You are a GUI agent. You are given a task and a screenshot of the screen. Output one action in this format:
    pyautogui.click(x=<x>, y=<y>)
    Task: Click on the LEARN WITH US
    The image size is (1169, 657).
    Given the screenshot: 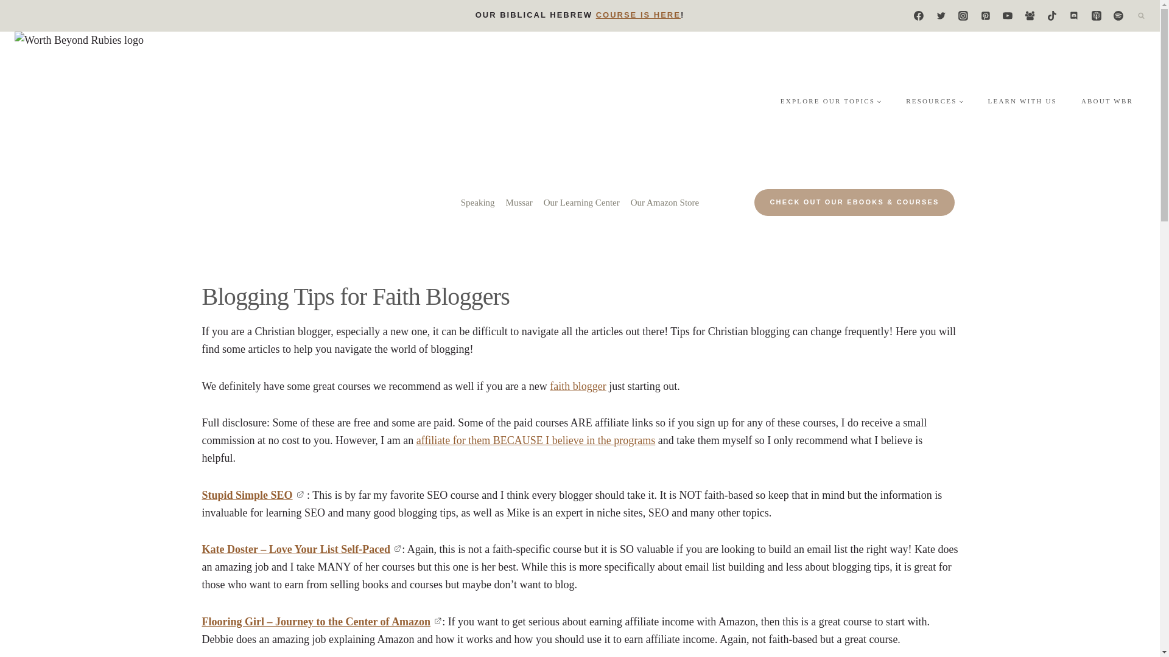 What is the action you would take?
    pyautogui.click(x=1023, y=101)
    